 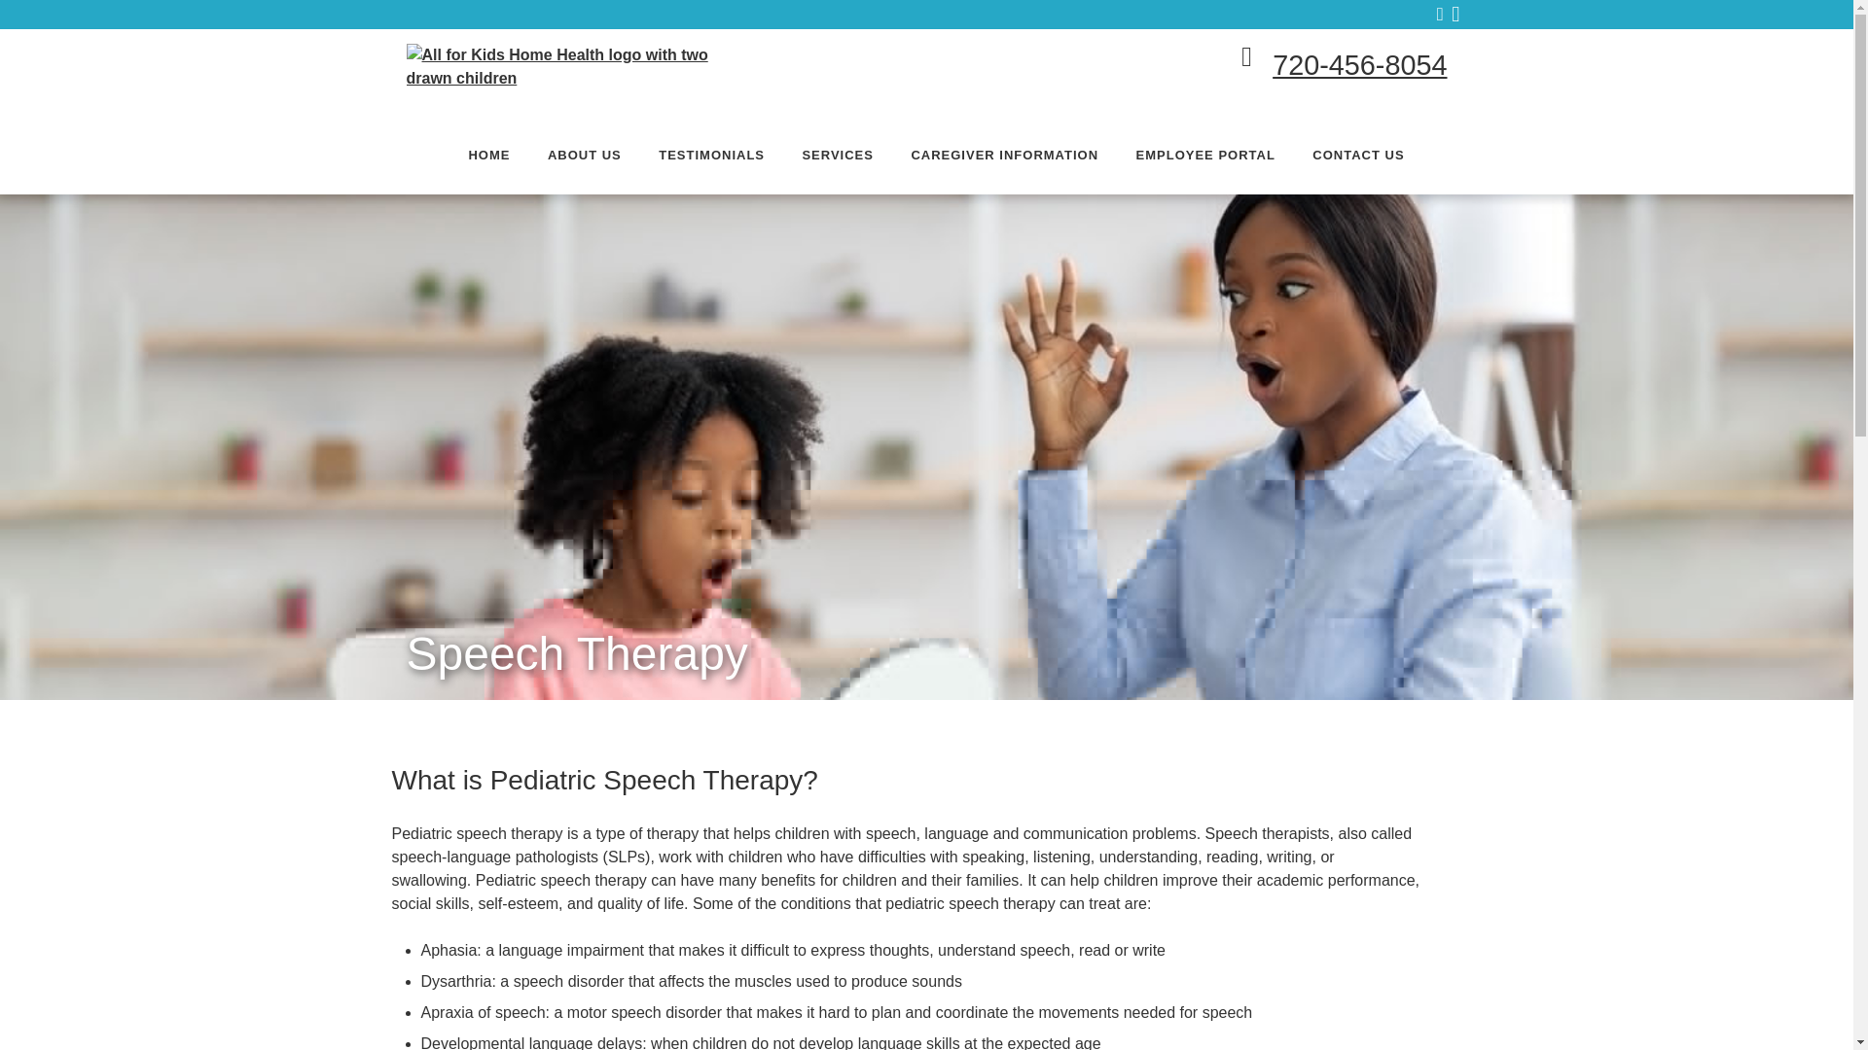 What do you see at coordinates (837, 155) in the screenshot?
I see `SERVICES` at bounding box center [837, 155].